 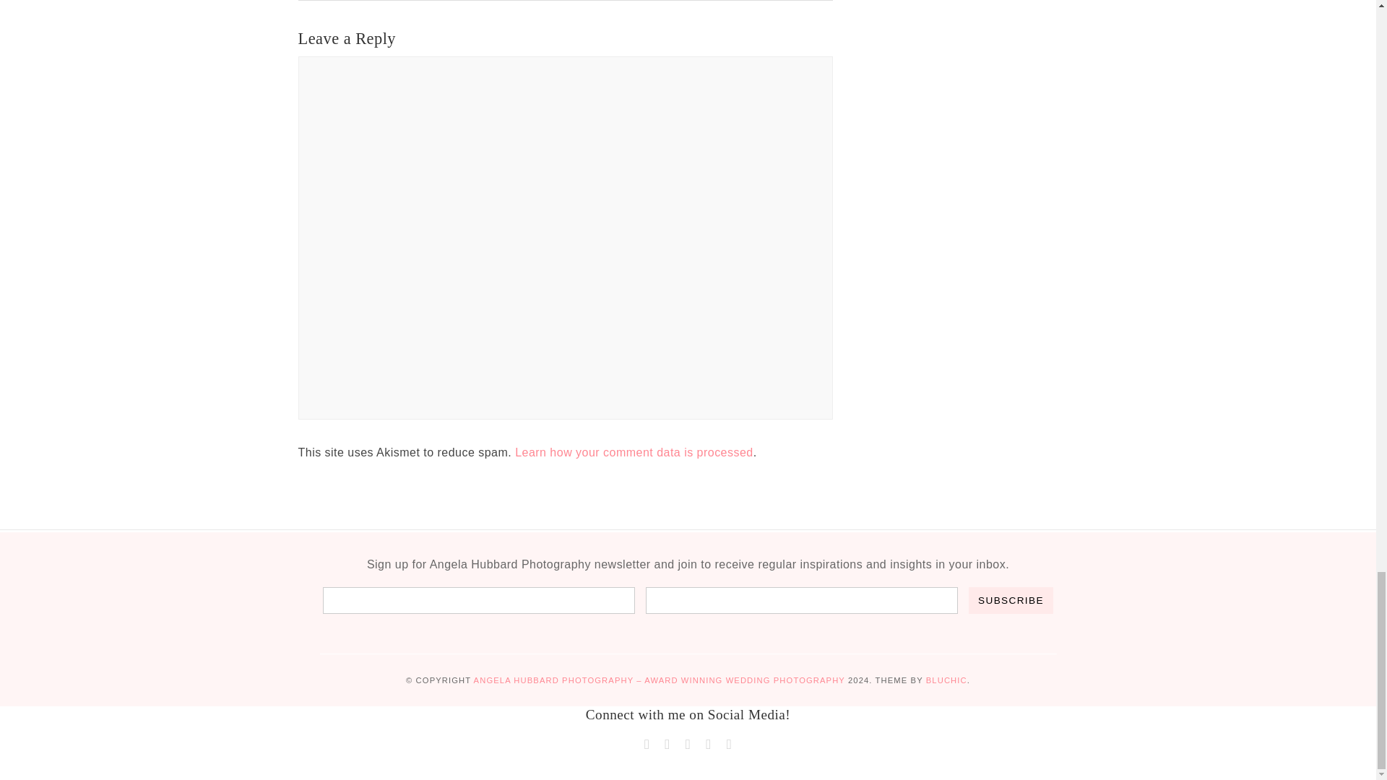 What do you see at coordinates (1010, 600) in the screenshot?
I see `Subscribe` at bounding box center [1010, 600].